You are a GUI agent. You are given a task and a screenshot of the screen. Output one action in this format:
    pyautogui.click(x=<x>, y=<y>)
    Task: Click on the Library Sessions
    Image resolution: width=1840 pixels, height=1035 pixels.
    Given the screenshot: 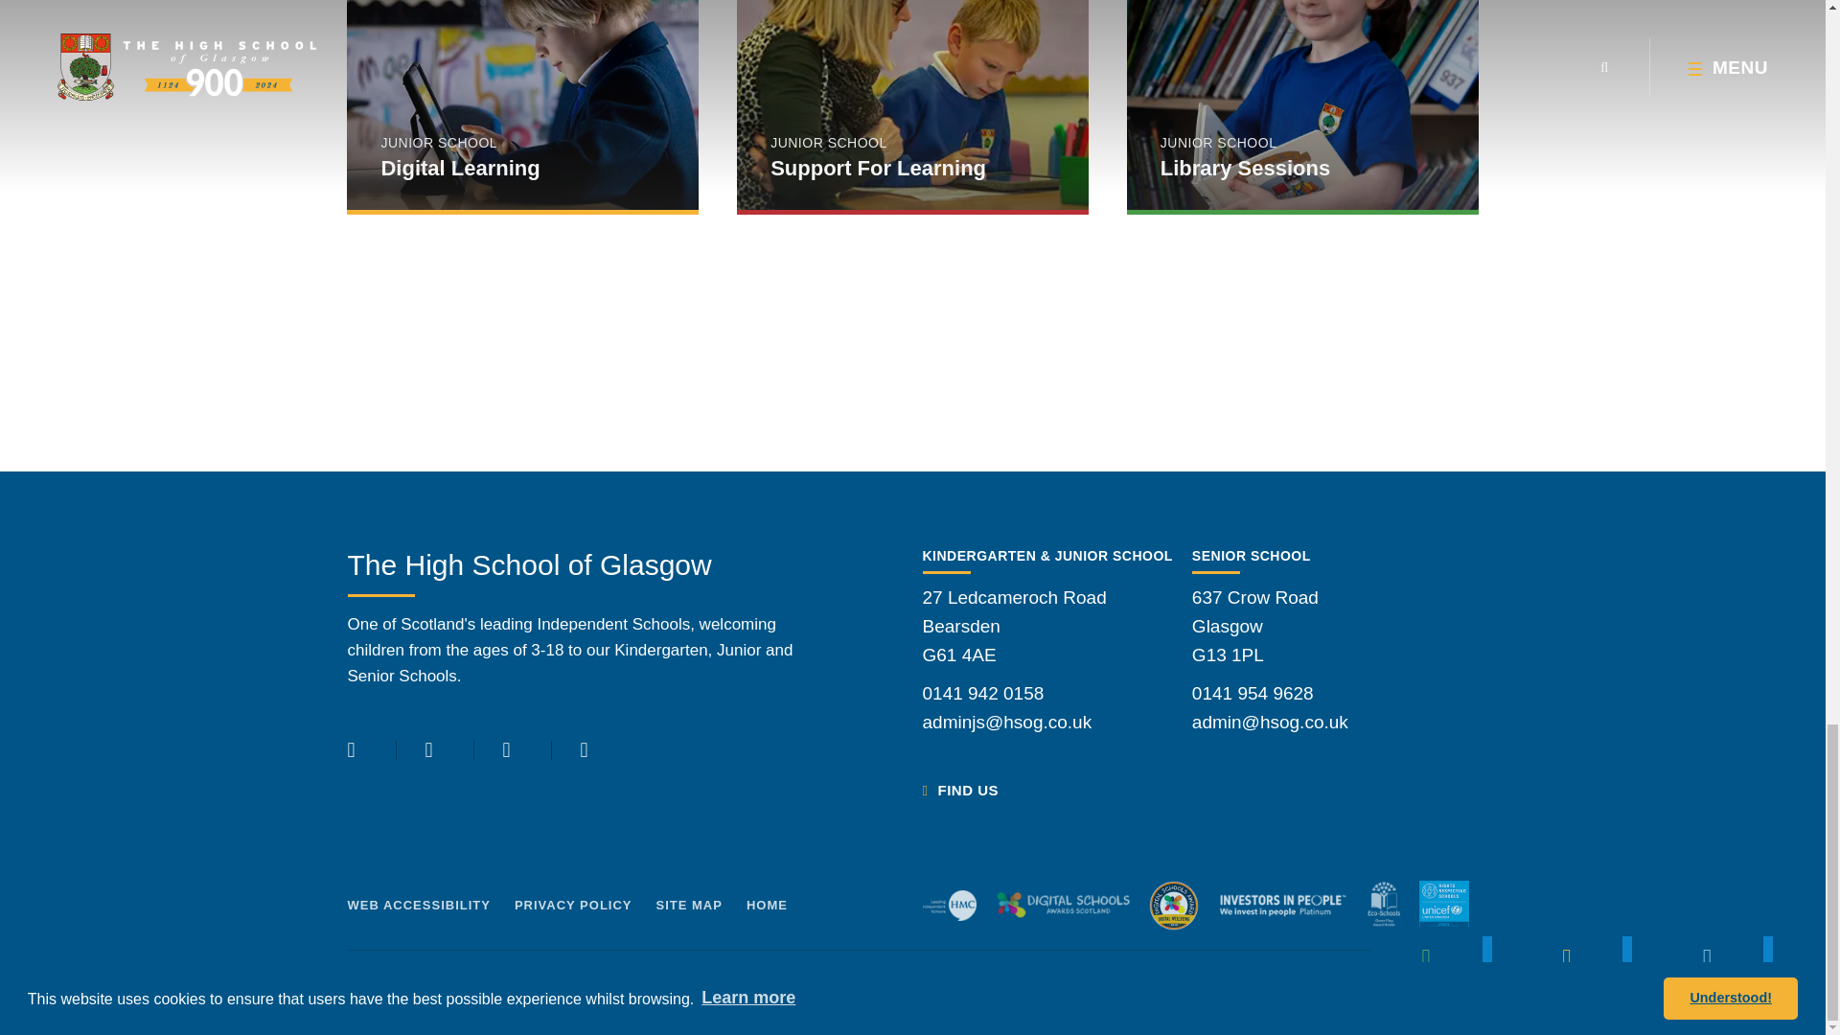 What is the action you would take?
    pyautogui.click(x=1302, y=105)
    